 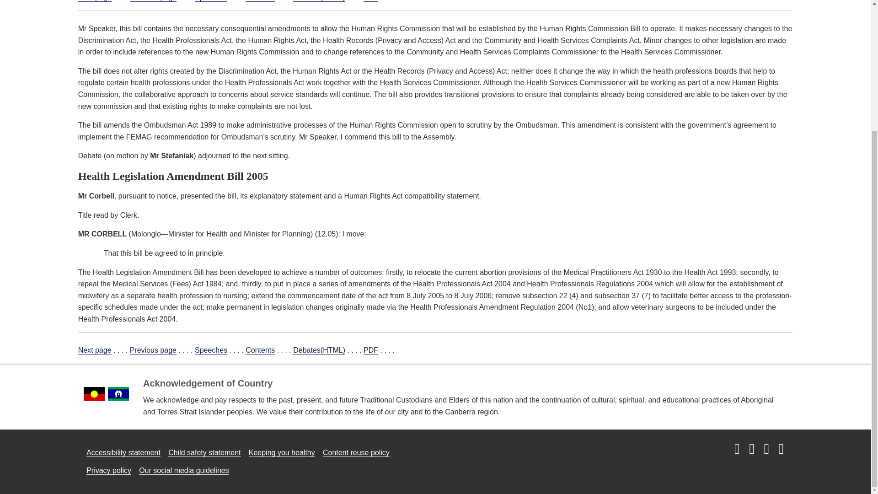 I want to click on Speeches, so click(x=211, y=350).